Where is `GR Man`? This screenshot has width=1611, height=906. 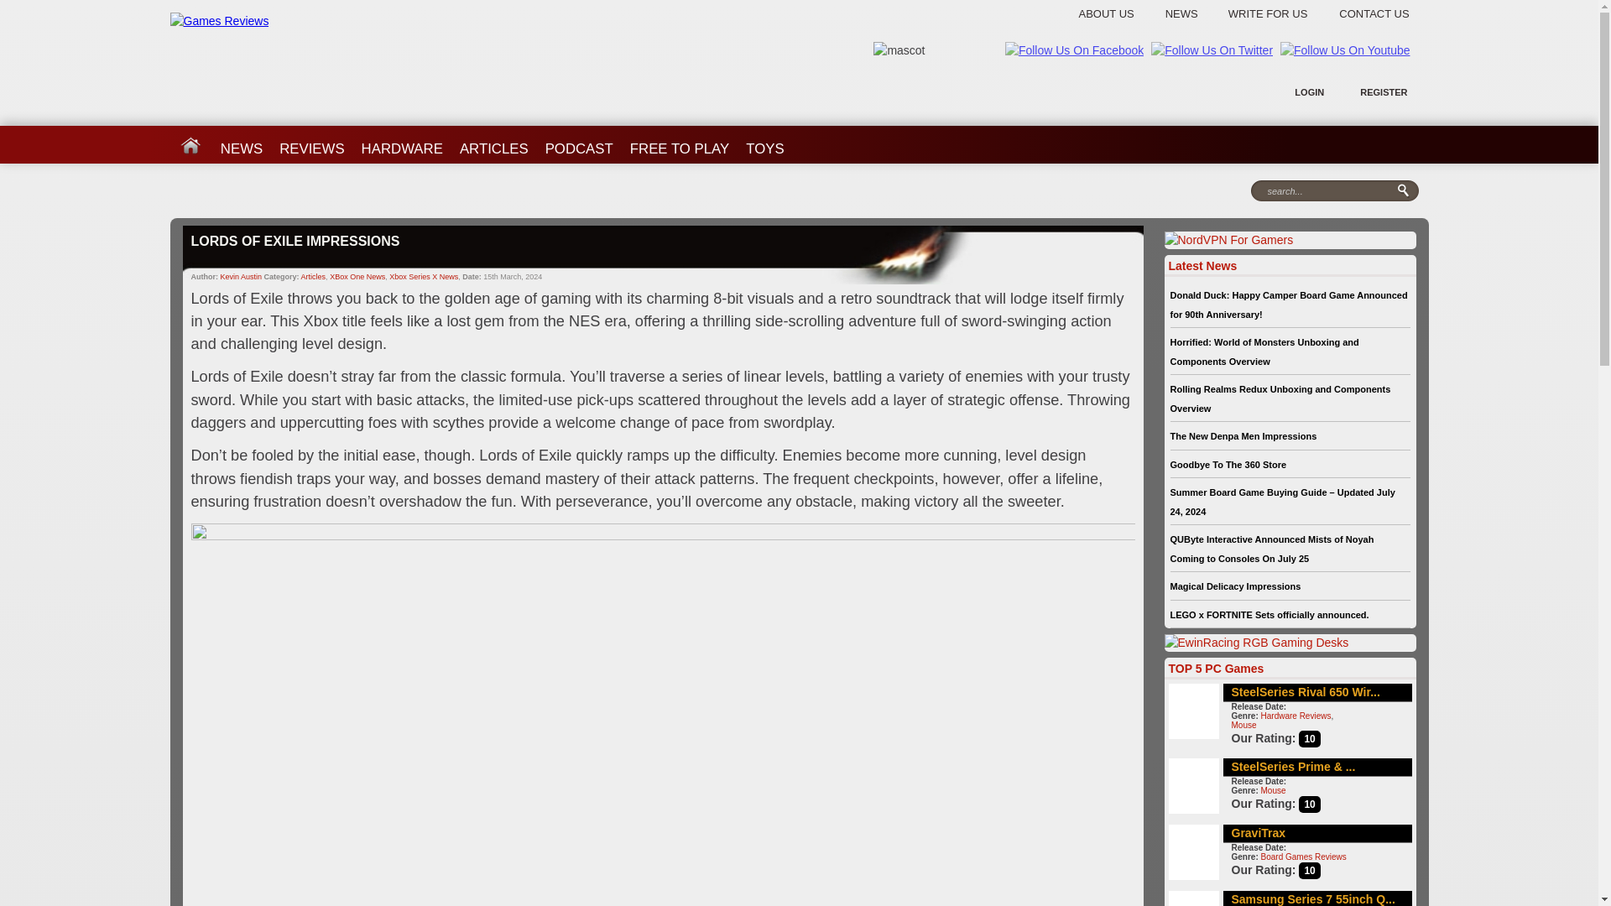 GR Man is located at coordinates (899, 50).